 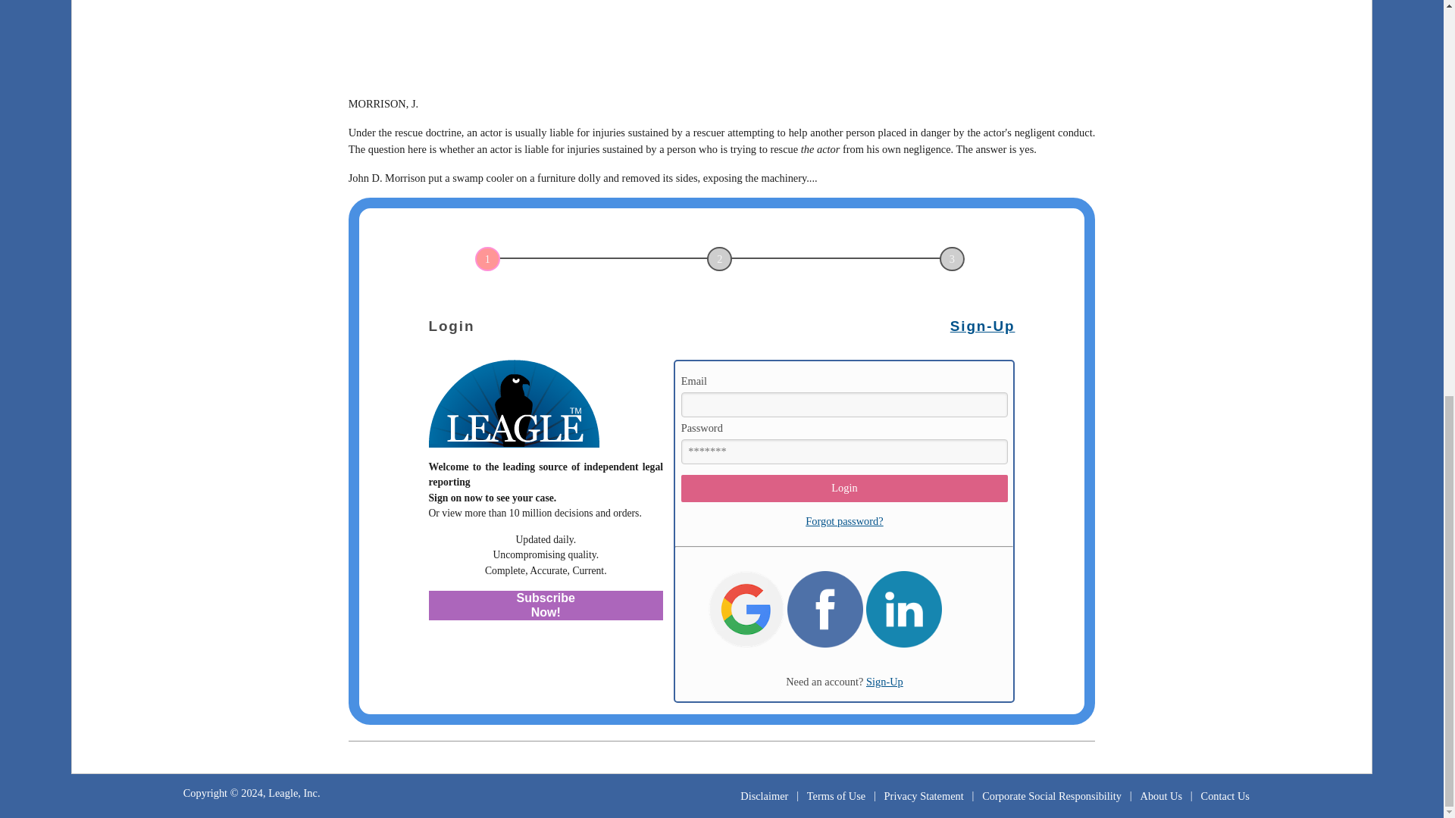 I want to click on Privacy Statement, so click(x=923, y=795).